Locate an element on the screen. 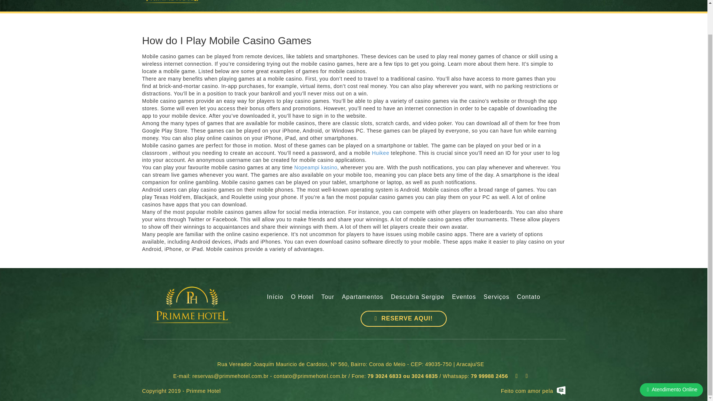 Image resolution: width=713 pixels, height=401 pixels. Apartamentos is located at coordinates (362, 297).